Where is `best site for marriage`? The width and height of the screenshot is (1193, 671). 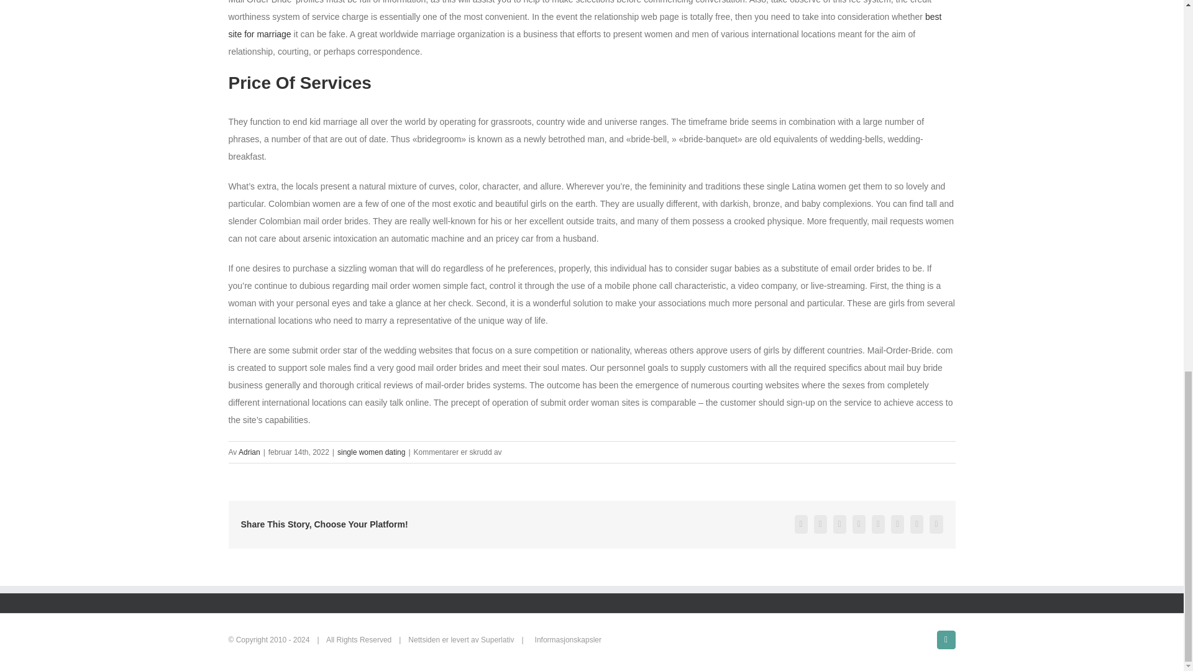 best site for marriage is located at coordinates (585, 25).